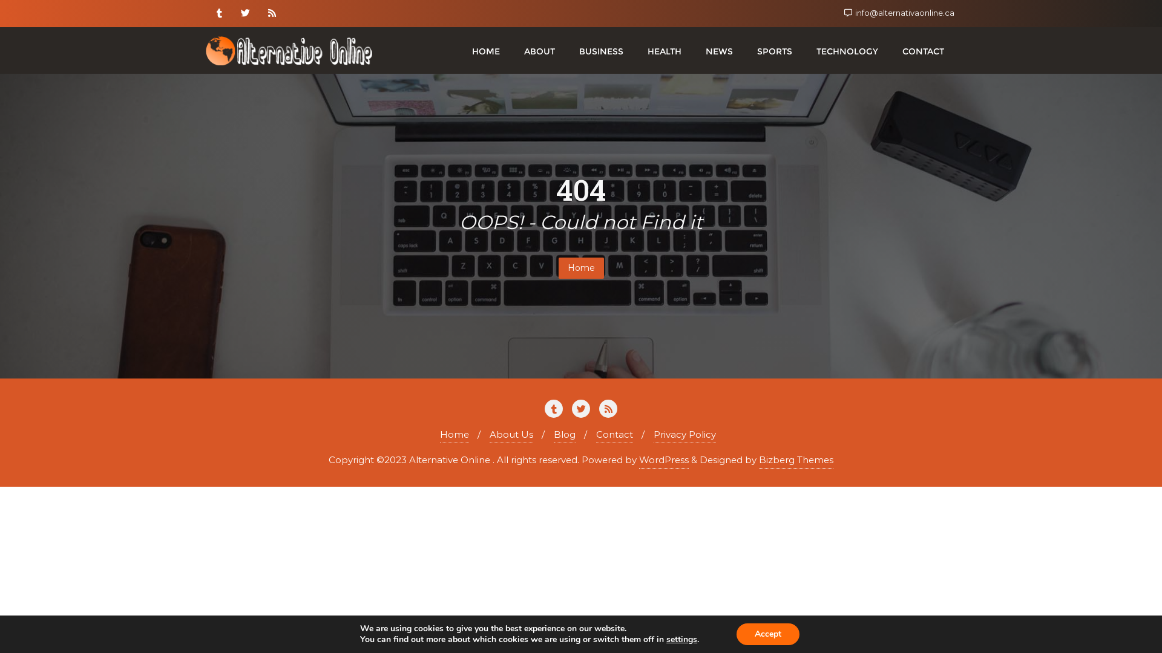  What do you see at coordinates (847, 51) in the screenshot?
I see `TECHNOLOGY` at bounding box center [847, 51].